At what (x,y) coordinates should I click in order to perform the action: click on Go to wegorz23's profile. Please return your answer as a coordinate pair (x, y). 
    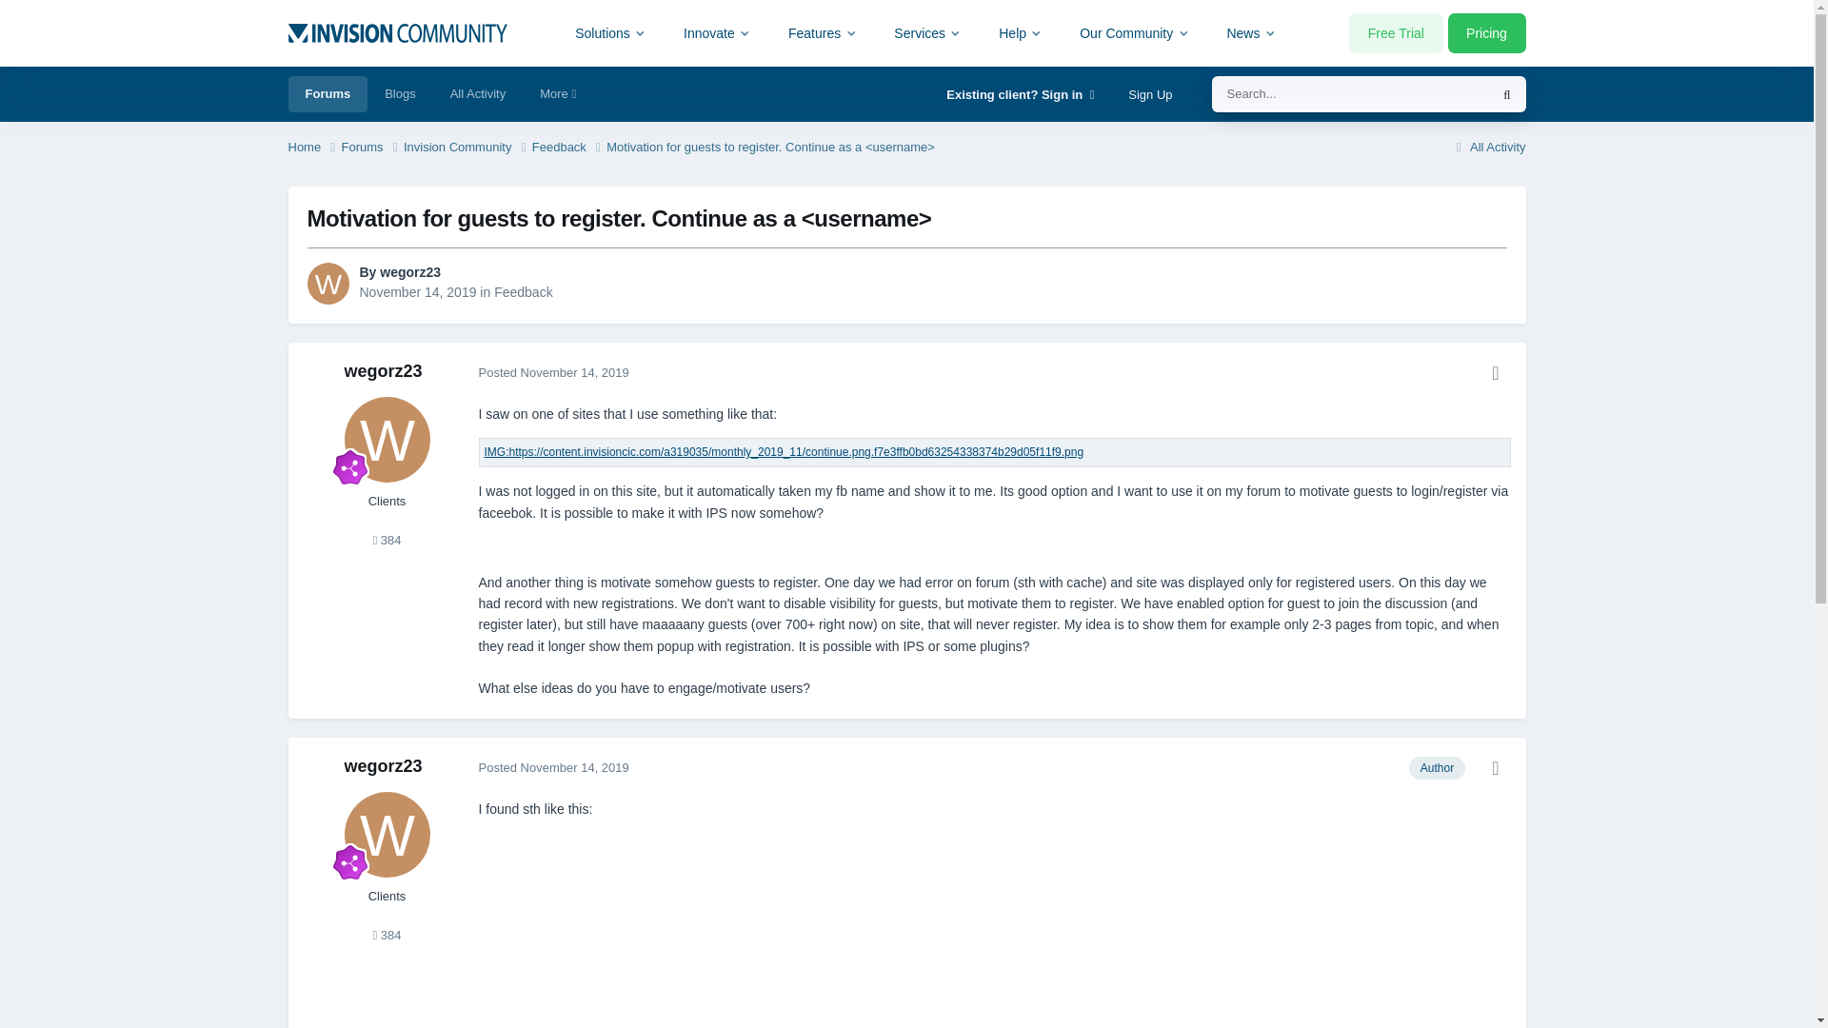
    Looking at the image, I should click on (383, 371).